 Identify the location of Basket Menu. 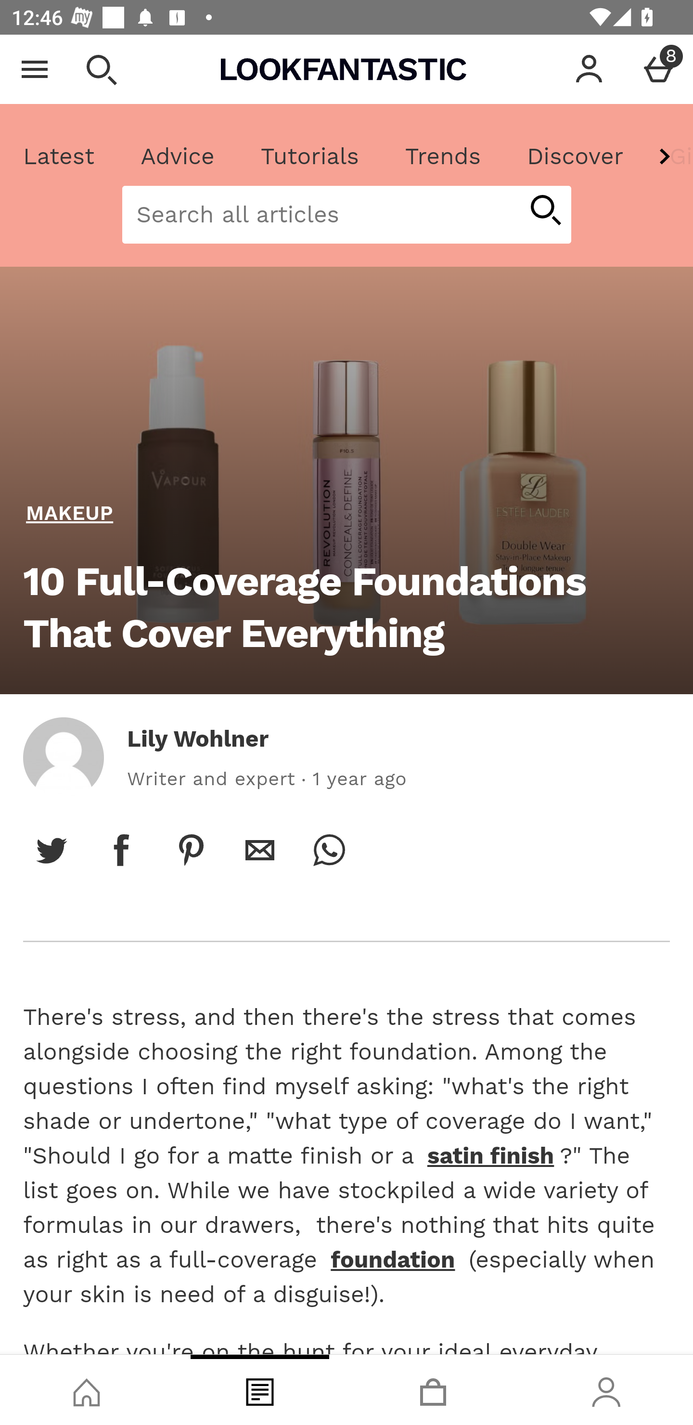
(658, 69).